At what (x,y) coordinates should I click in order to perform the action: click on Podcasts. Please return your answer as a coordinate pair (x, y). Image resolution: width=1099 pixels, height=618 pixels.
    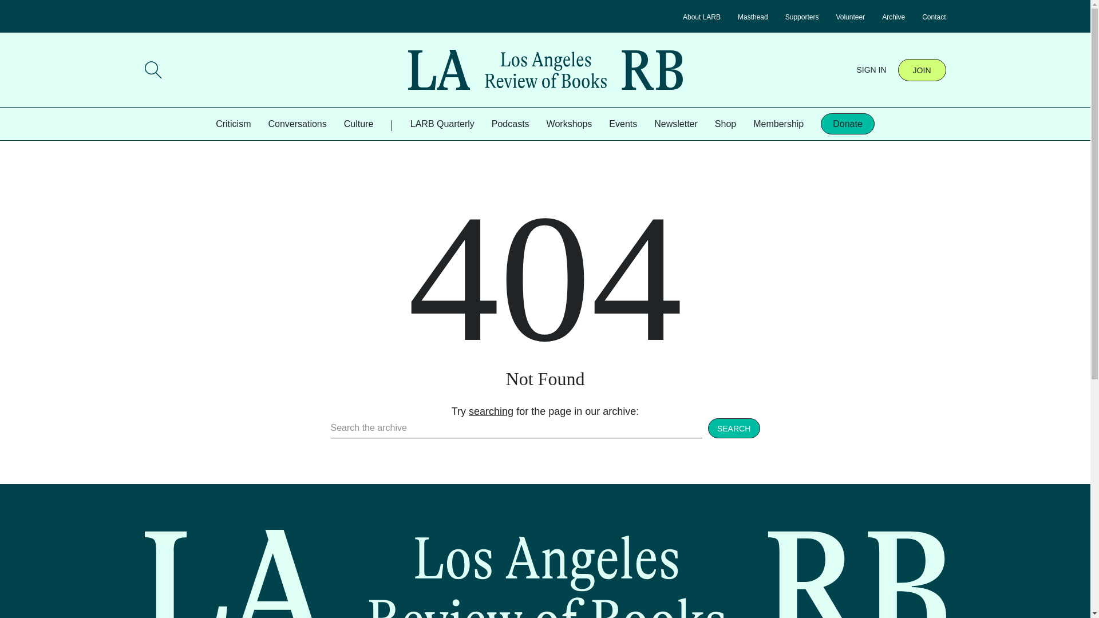
    Looking at the image, I should click on (511, 124).